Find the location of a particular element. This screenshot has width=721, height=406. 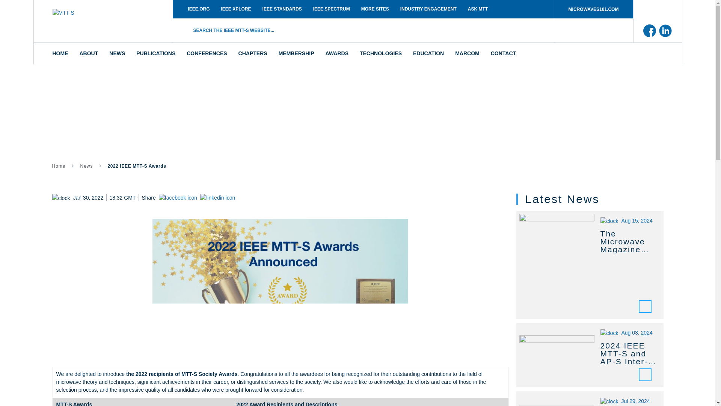

MORE SITES is located at coordinates (375, 9).